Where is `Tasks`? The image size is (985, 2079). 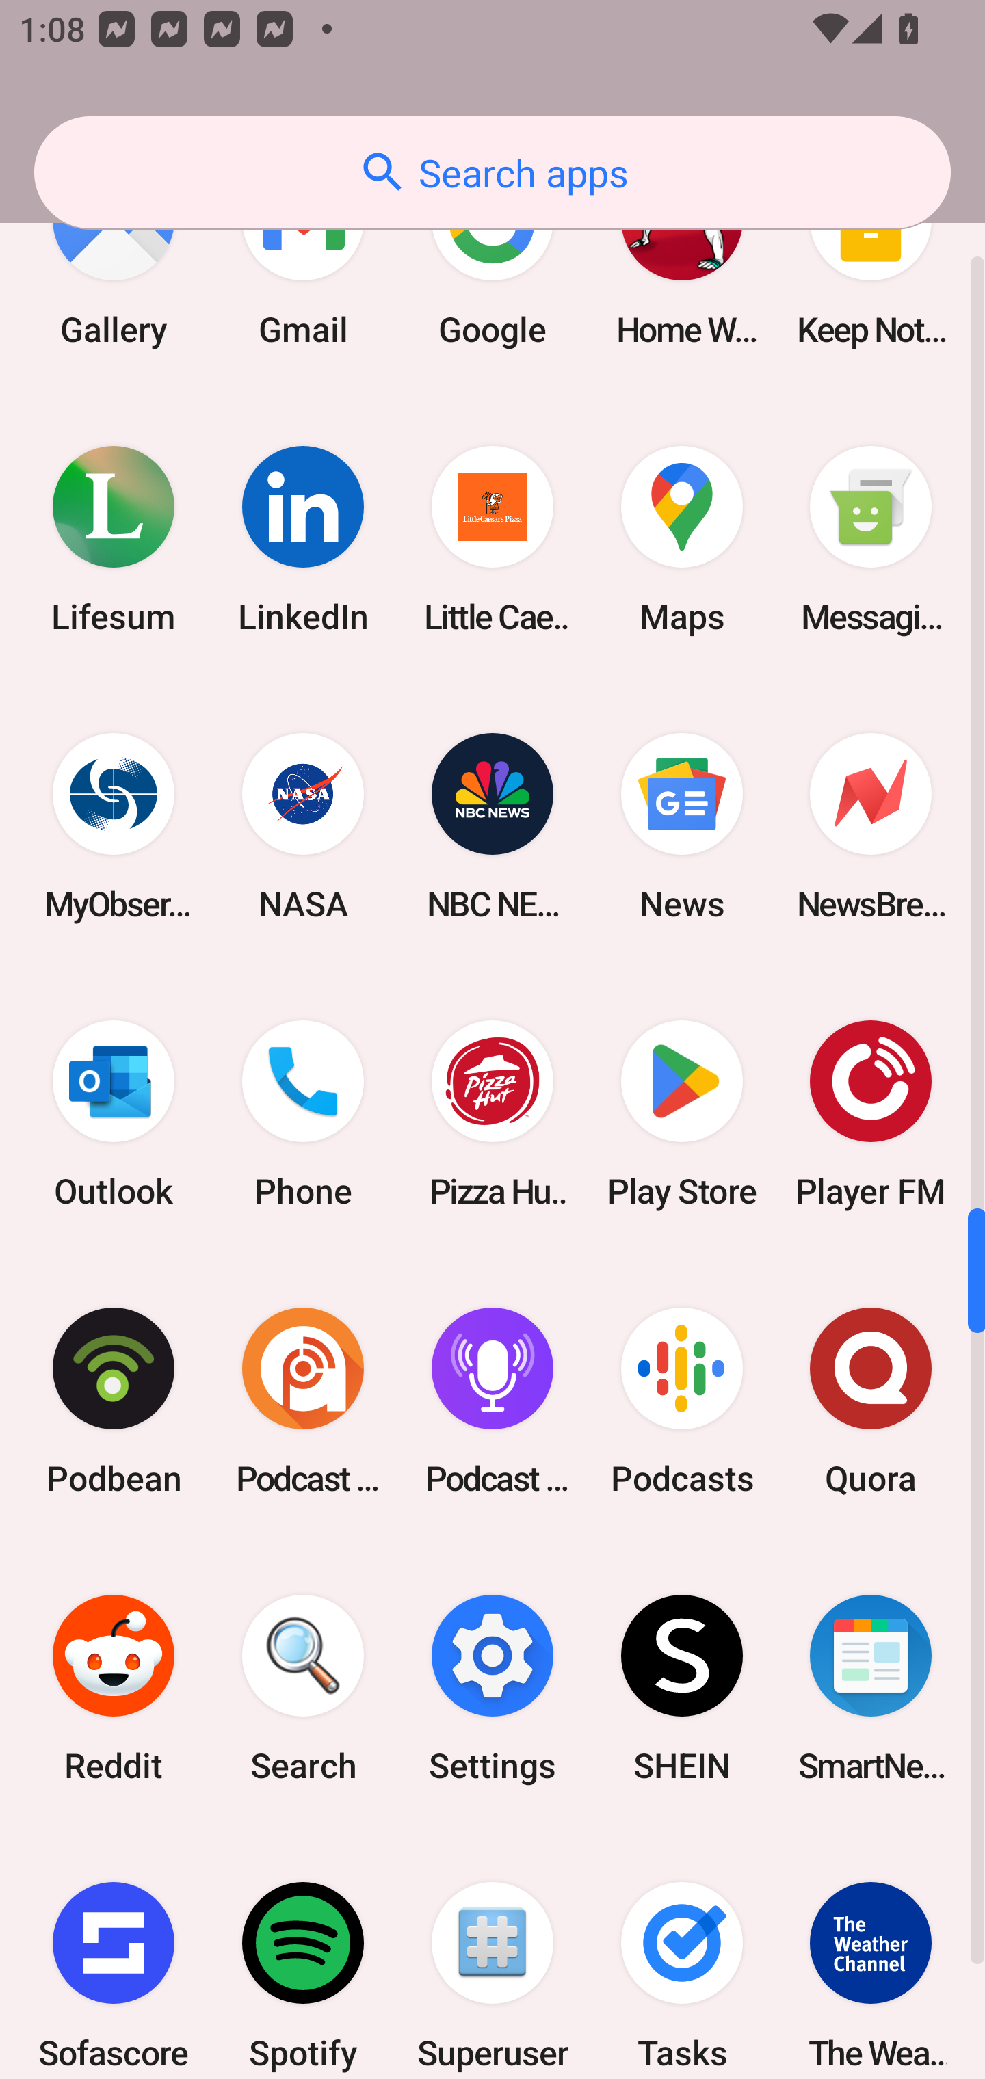 Tasks is located at coordinates (681, 1955).